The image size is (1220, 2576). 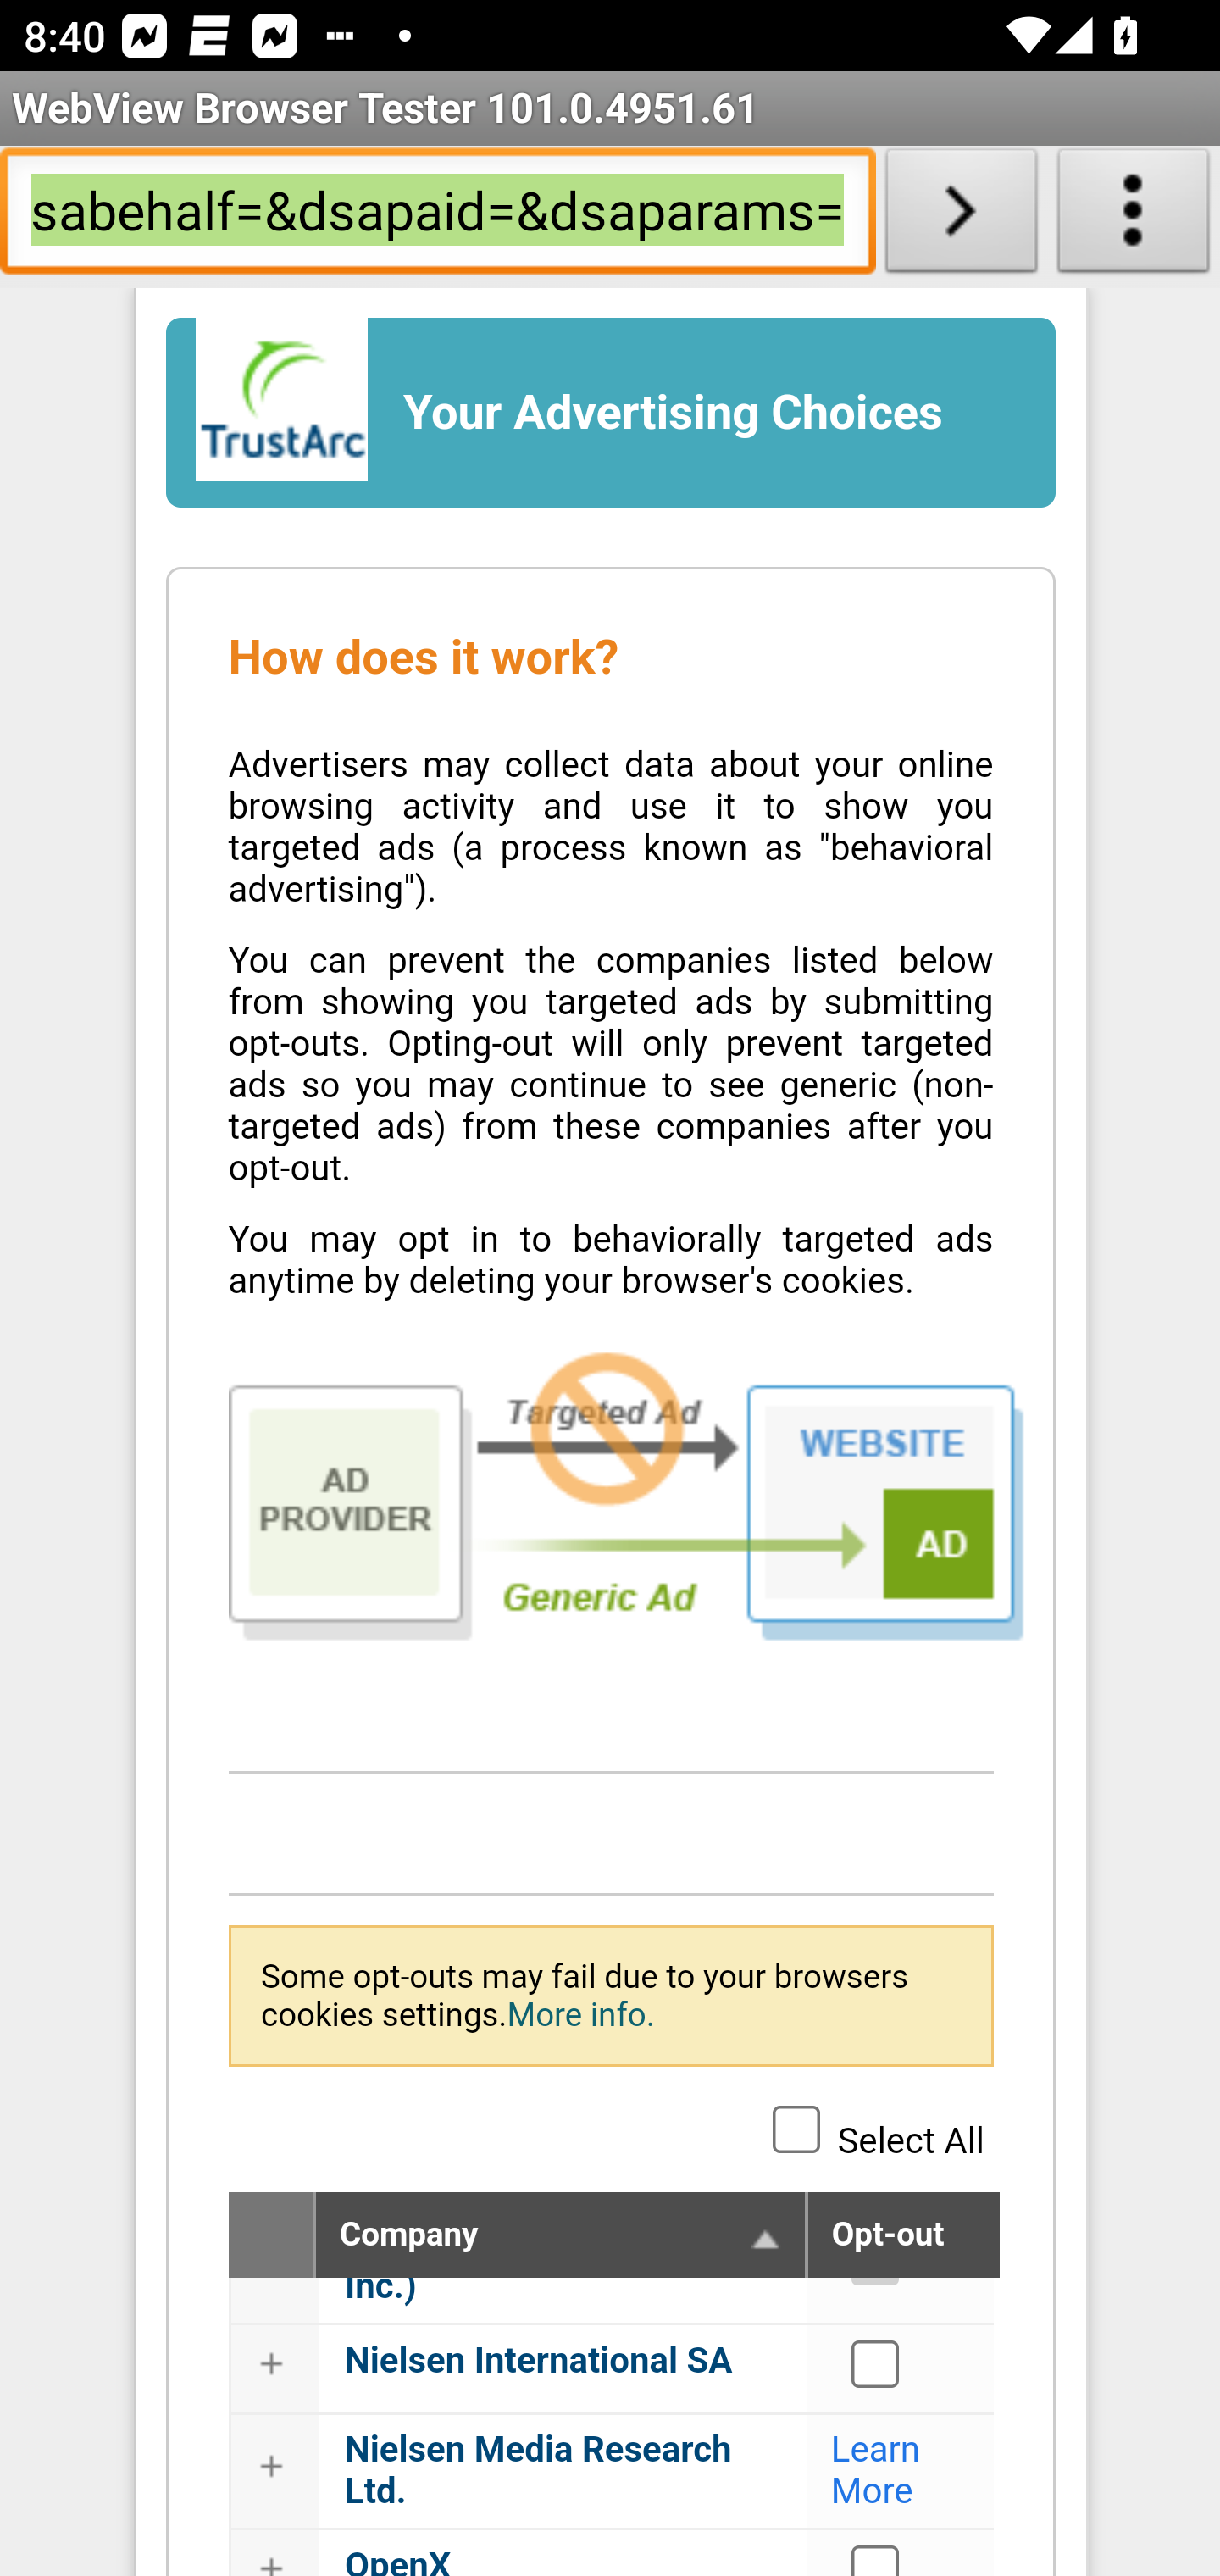 I want to click on Nielsen International SA, so click(x=540, y=2361).